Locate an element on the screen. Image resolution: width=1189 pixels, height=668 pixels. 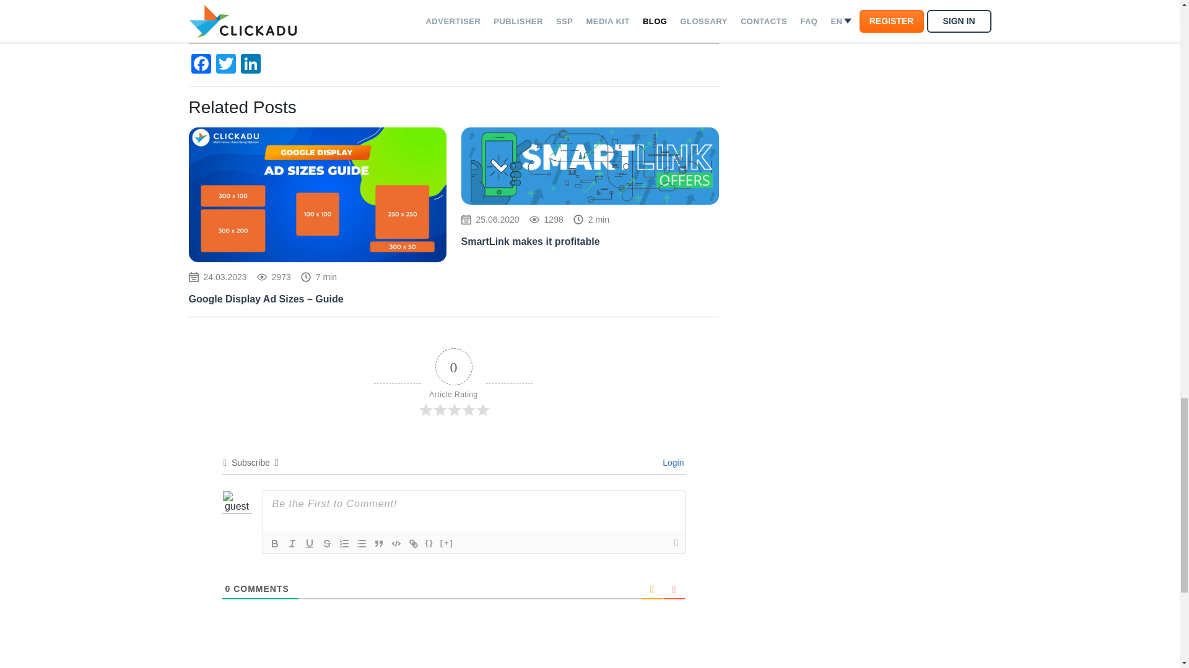
Underline is located at coordinates (310, 544).